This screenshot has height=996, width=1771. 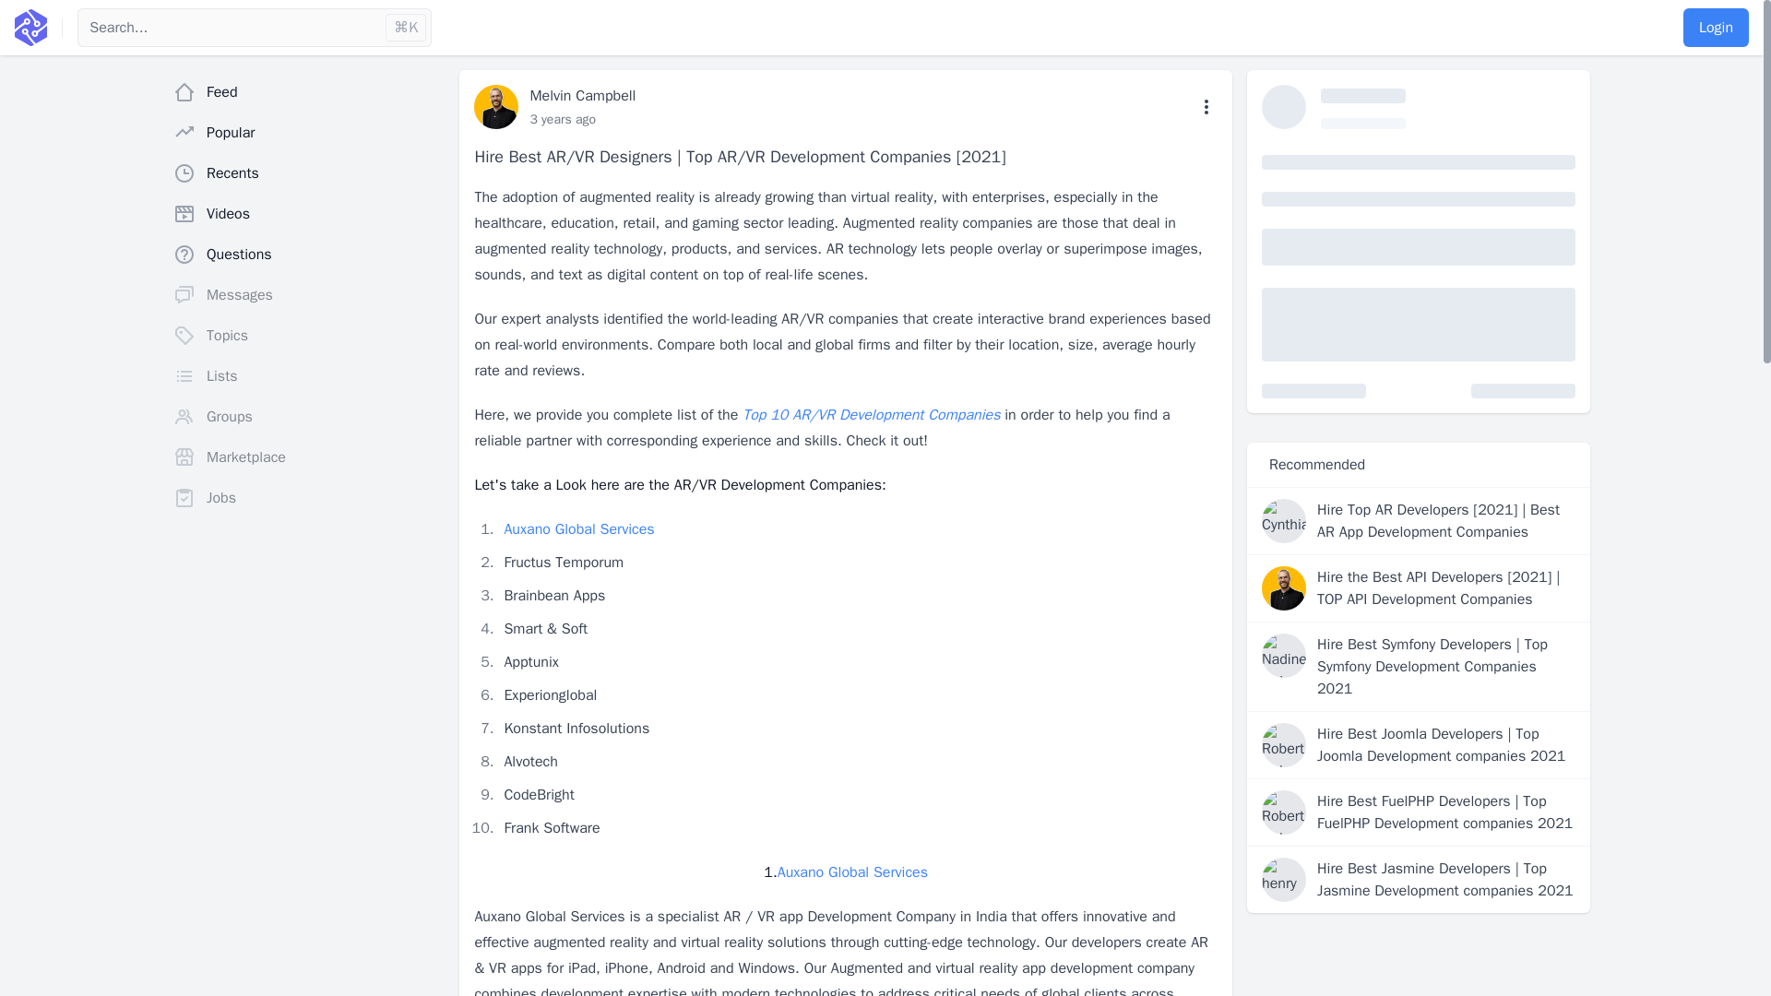 What do you see at coordinates (308, 133) in the screenshot?
I see `Popular` at bounding box center [308, 133].